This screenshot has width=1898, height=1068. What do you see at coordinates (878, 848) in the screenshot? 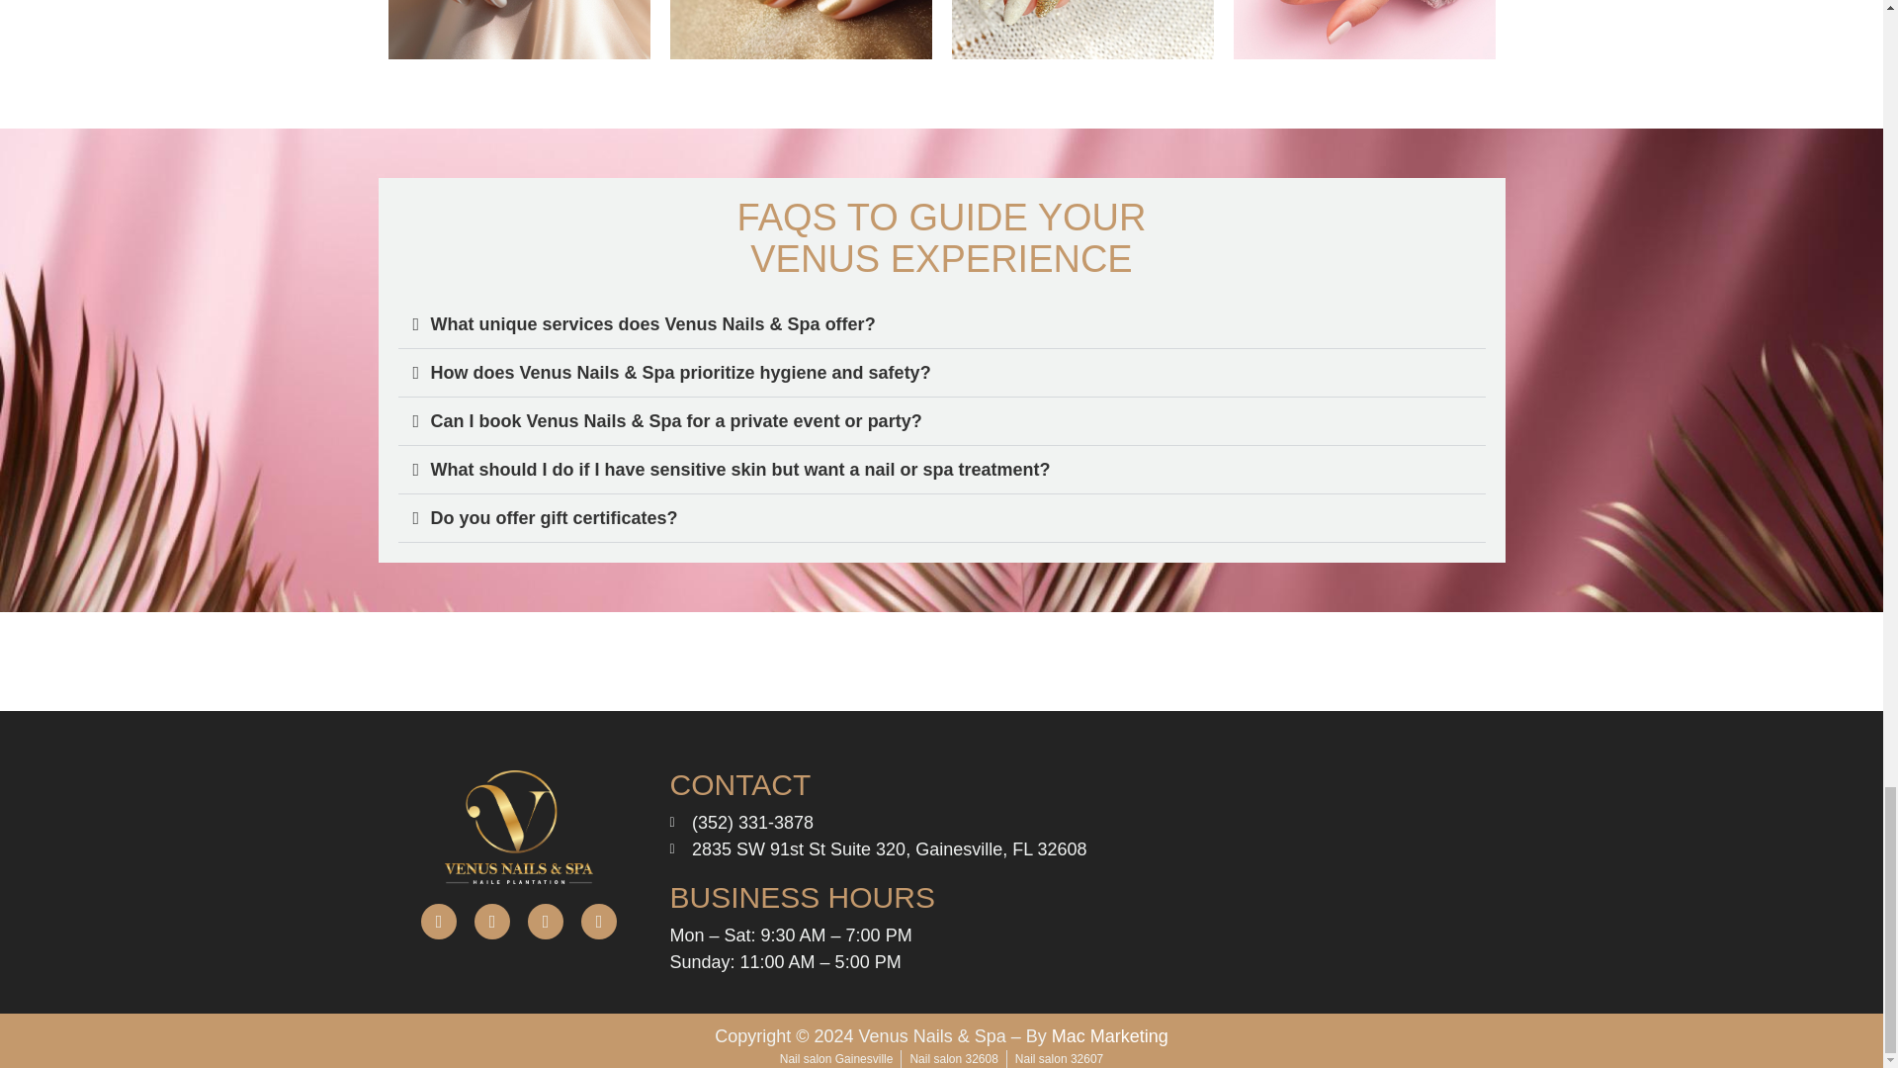
I see `2835 SW 91st St Suite 320, Gainesville, FL 32608` at bounding box center [878, 848].